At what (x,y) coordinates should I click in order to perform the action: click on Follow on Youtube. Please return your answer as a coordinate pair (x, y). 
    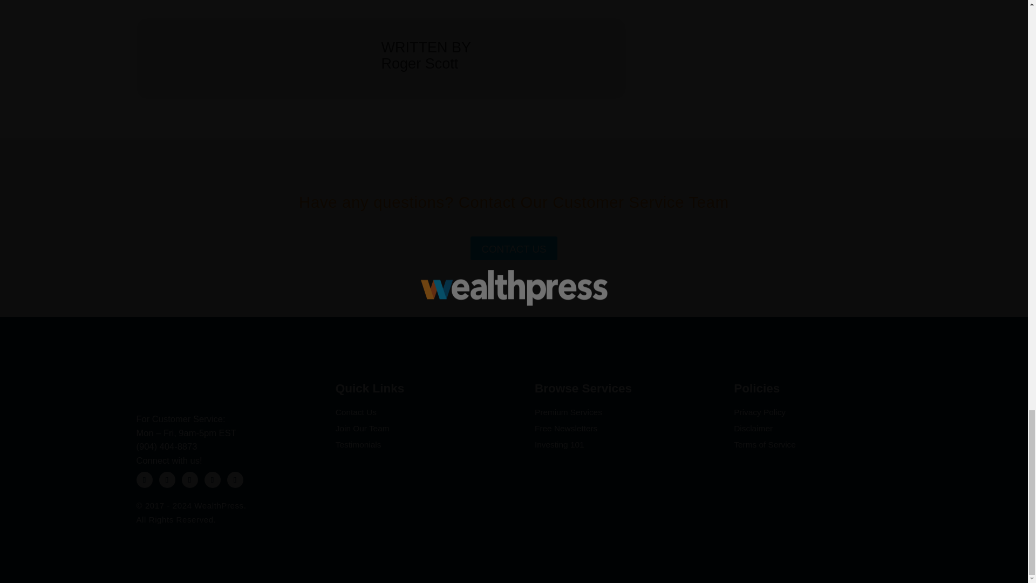
    Looking at the image, I should click on (234, 479).